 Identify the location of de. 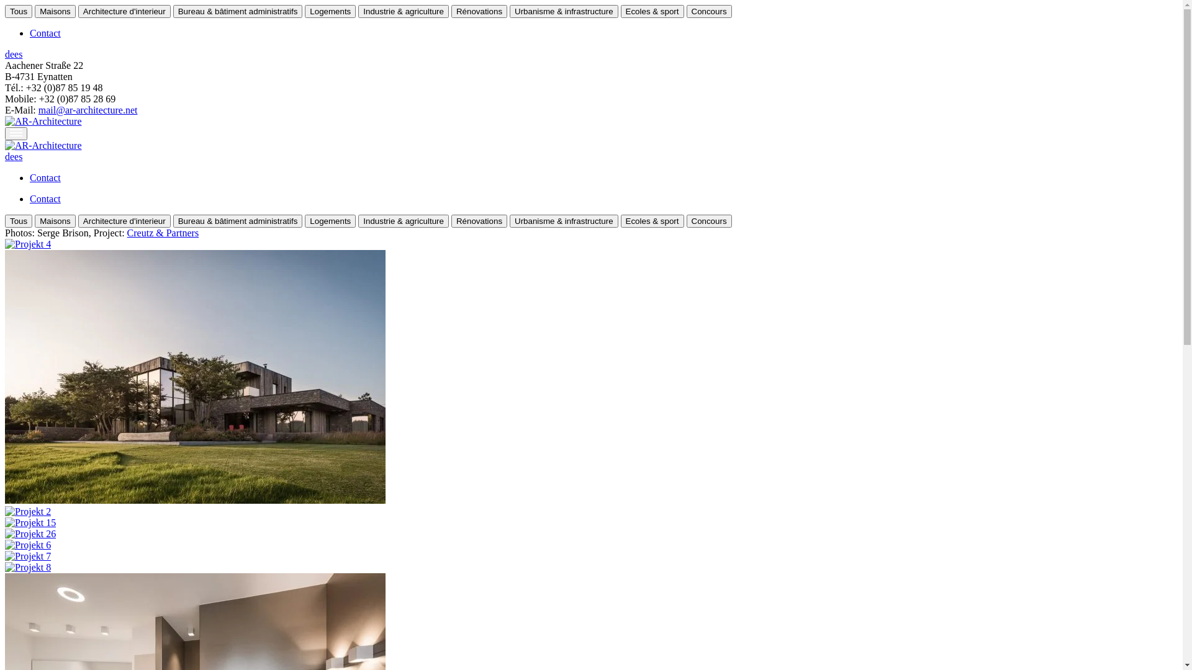
(10, 156).